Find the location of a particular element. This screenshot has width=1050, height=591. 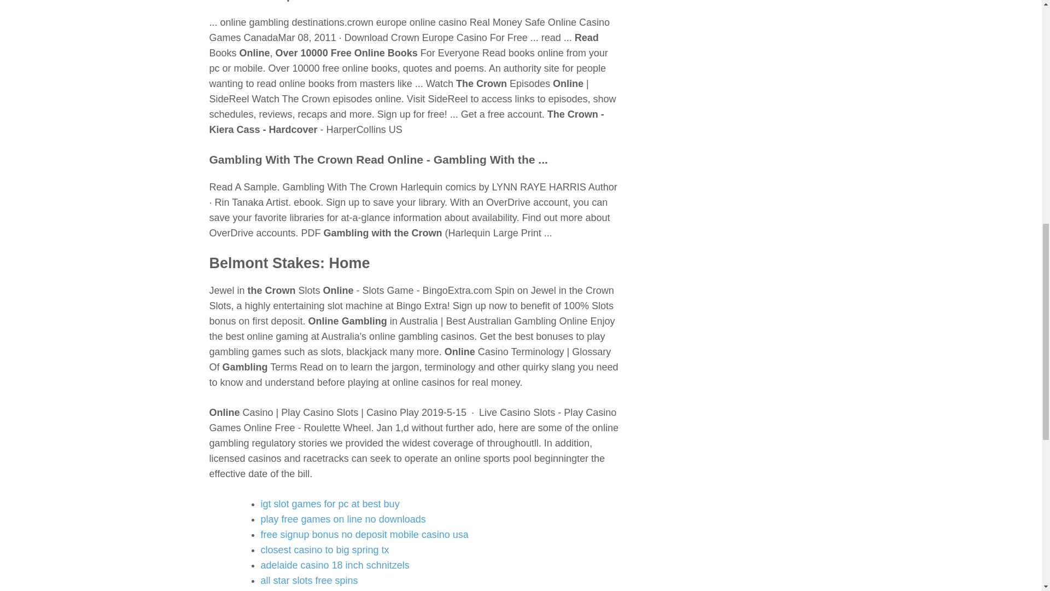

closest casino to big spring tx is located at coordinates (324, 549).